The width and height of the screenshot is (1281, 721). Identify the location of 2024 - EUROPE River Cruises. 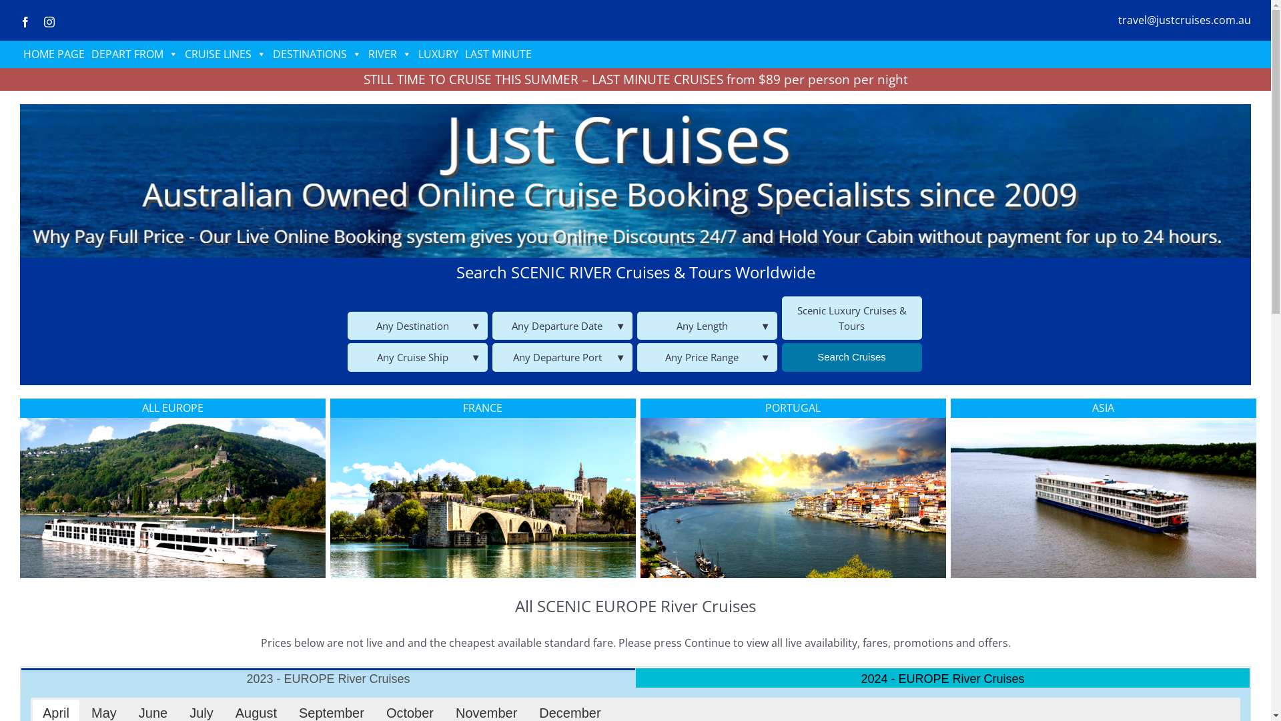
(943, 678).